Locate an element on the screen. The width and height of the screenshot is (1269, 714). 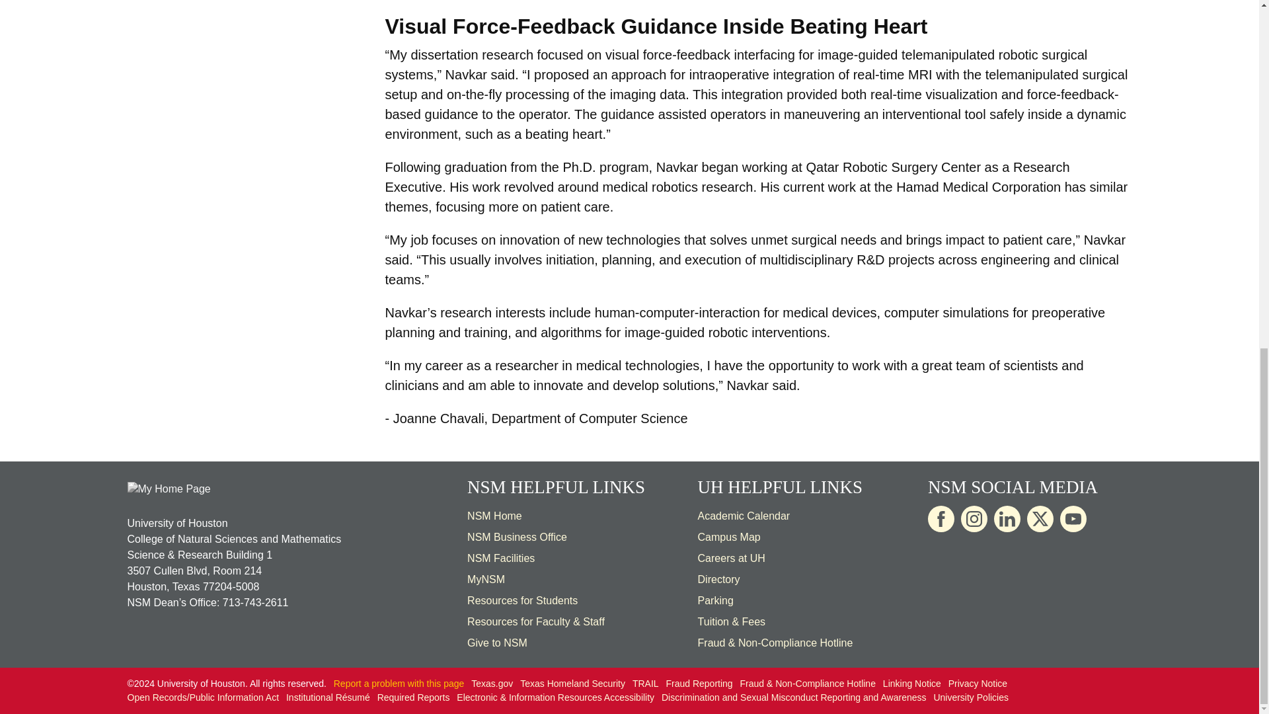
YouTube is located at coordinates (1073, 518).